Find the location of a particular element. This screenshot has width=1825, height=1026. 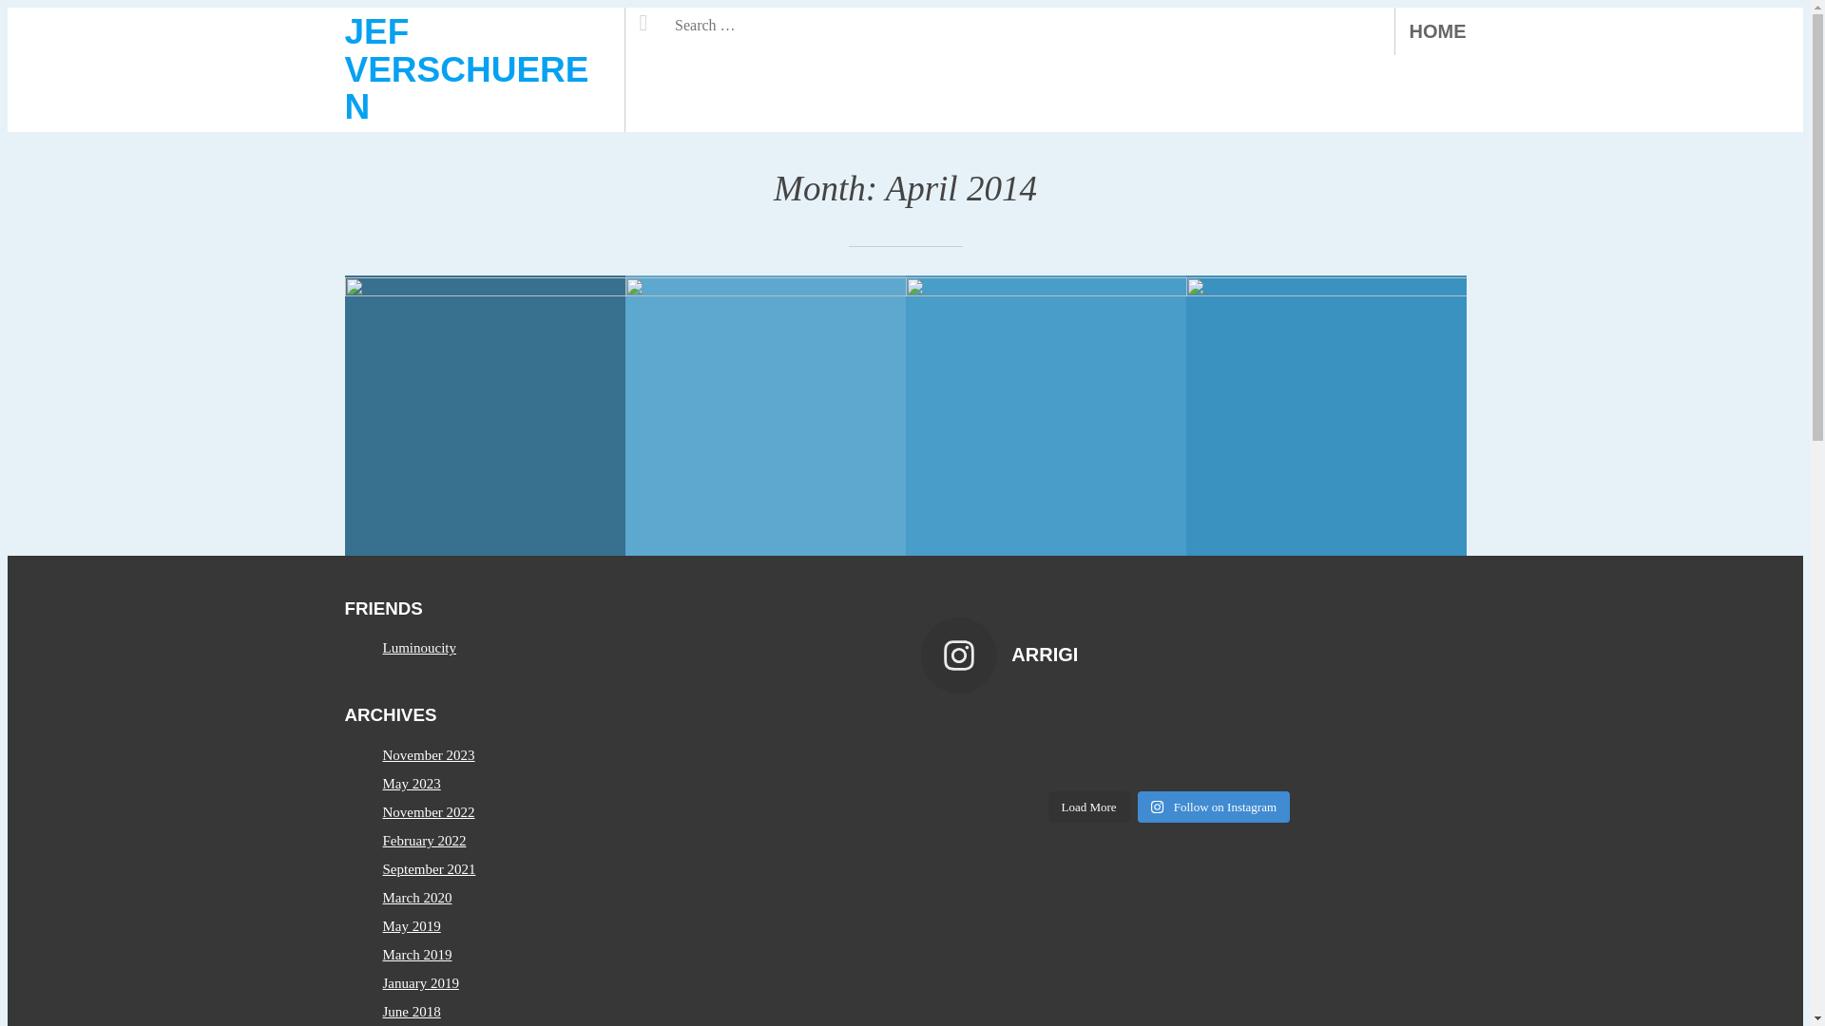

Nora, Gent, April 2014 is located at coordinates (485, 416).